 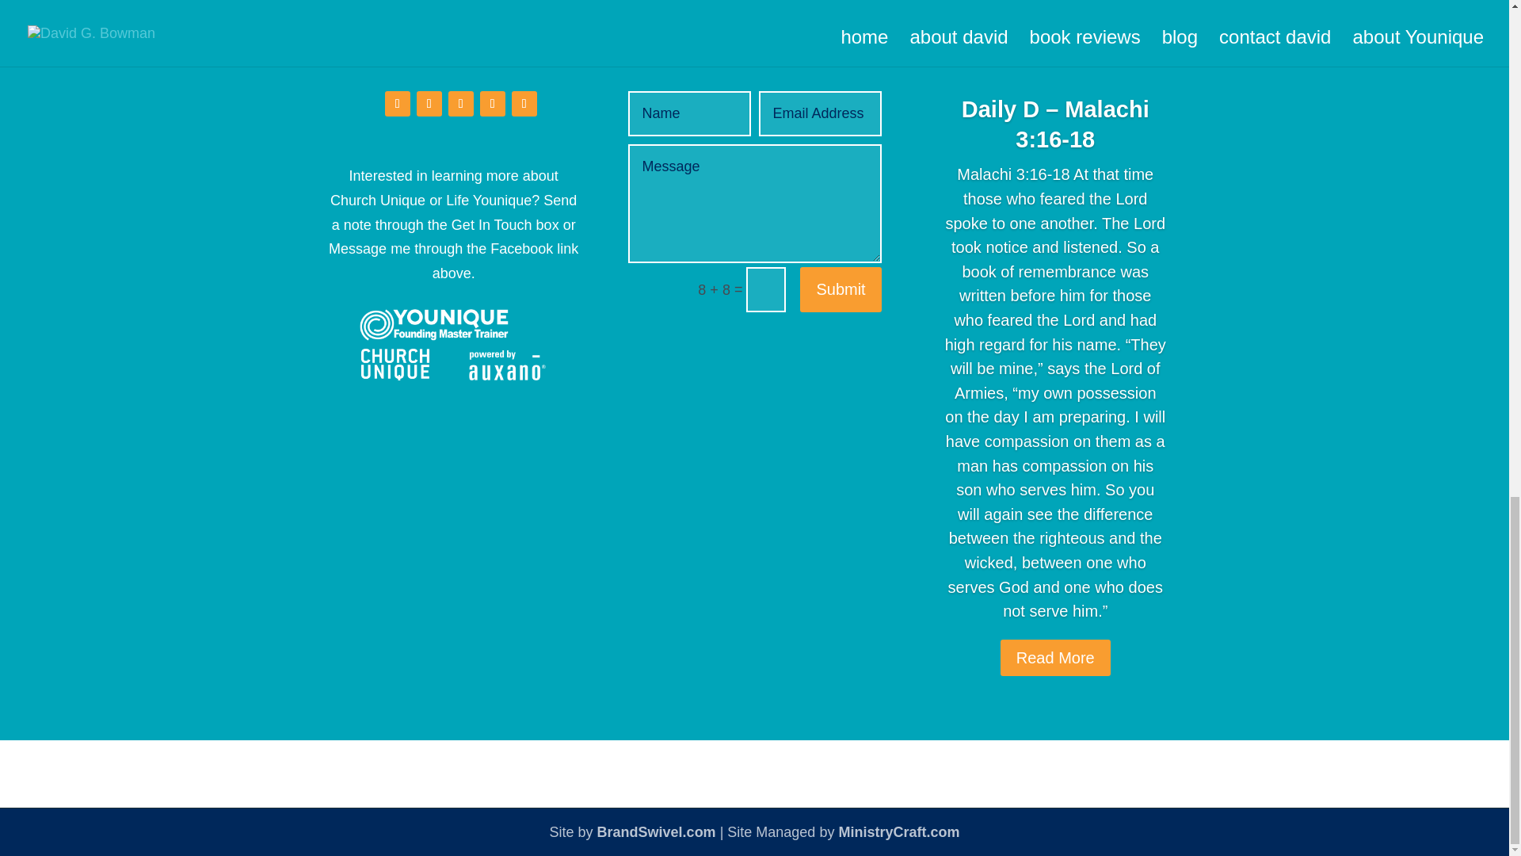 I want to click on Follow on Instagram, so click(x=493, y=103).